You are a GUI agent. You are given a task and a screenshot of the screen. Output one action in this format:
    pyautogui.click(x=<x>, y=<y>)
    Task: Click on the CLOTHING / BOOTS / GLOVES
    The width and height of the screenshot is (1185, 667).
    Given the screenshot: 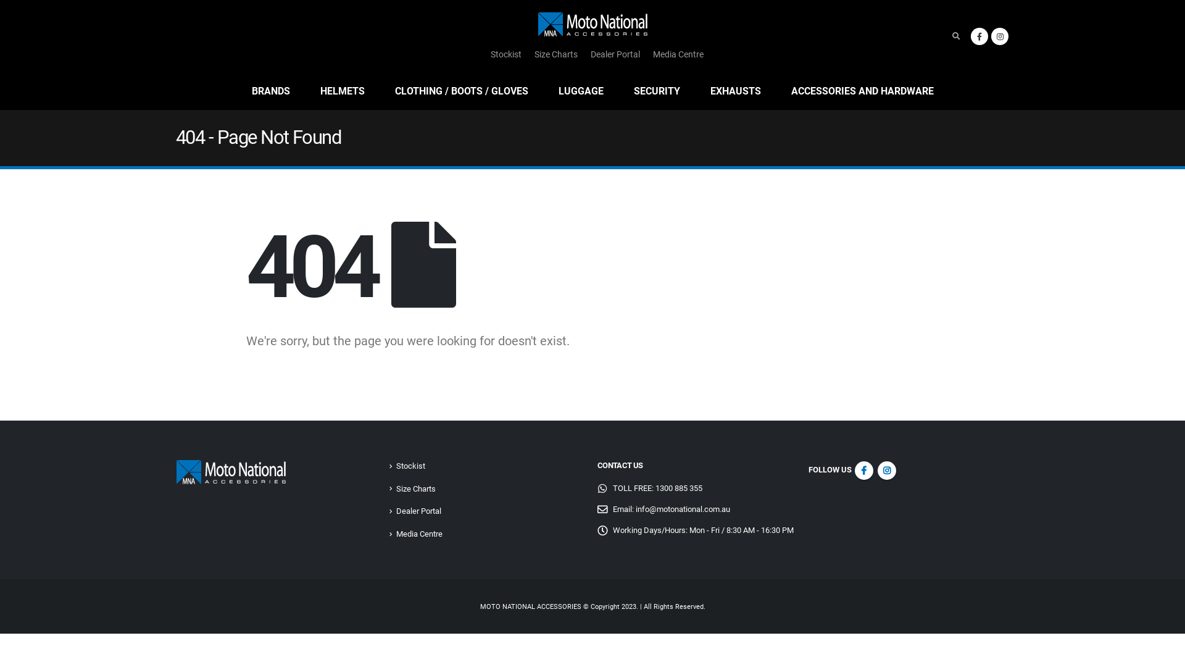 What is the action you would take?
    pyautogui.click(x=462, y=91)
    